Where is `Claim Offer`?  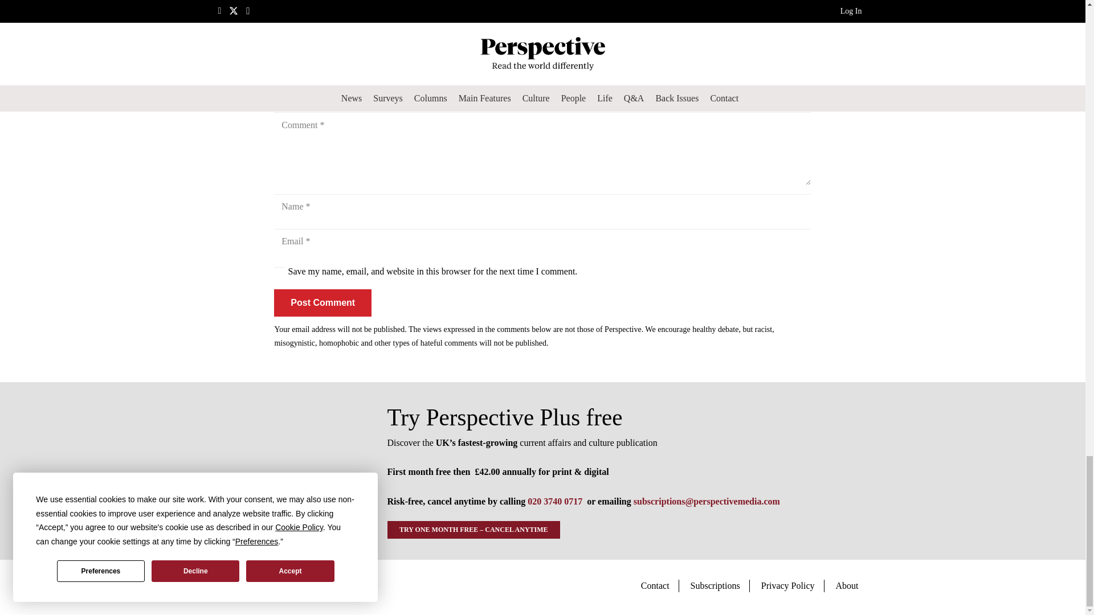 Claim Offer is located at coordinates (542, 1).